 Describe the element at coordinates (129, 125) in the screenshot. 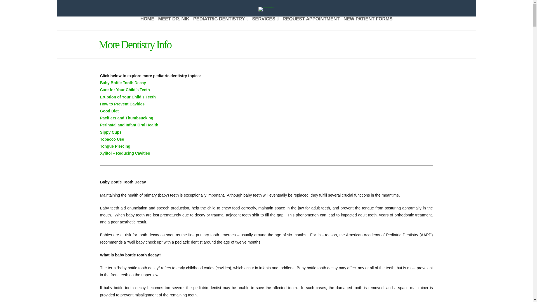

I see `Perinatal and Infant Oral Health` at that location.